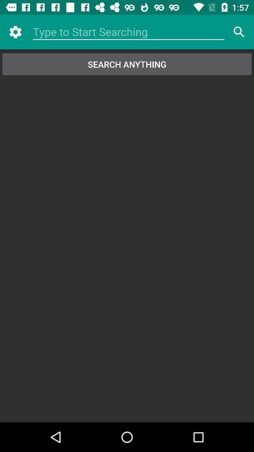  Describe the element at coordinates (129, 32) in the screenshot. I see `type to start searching` at that location.